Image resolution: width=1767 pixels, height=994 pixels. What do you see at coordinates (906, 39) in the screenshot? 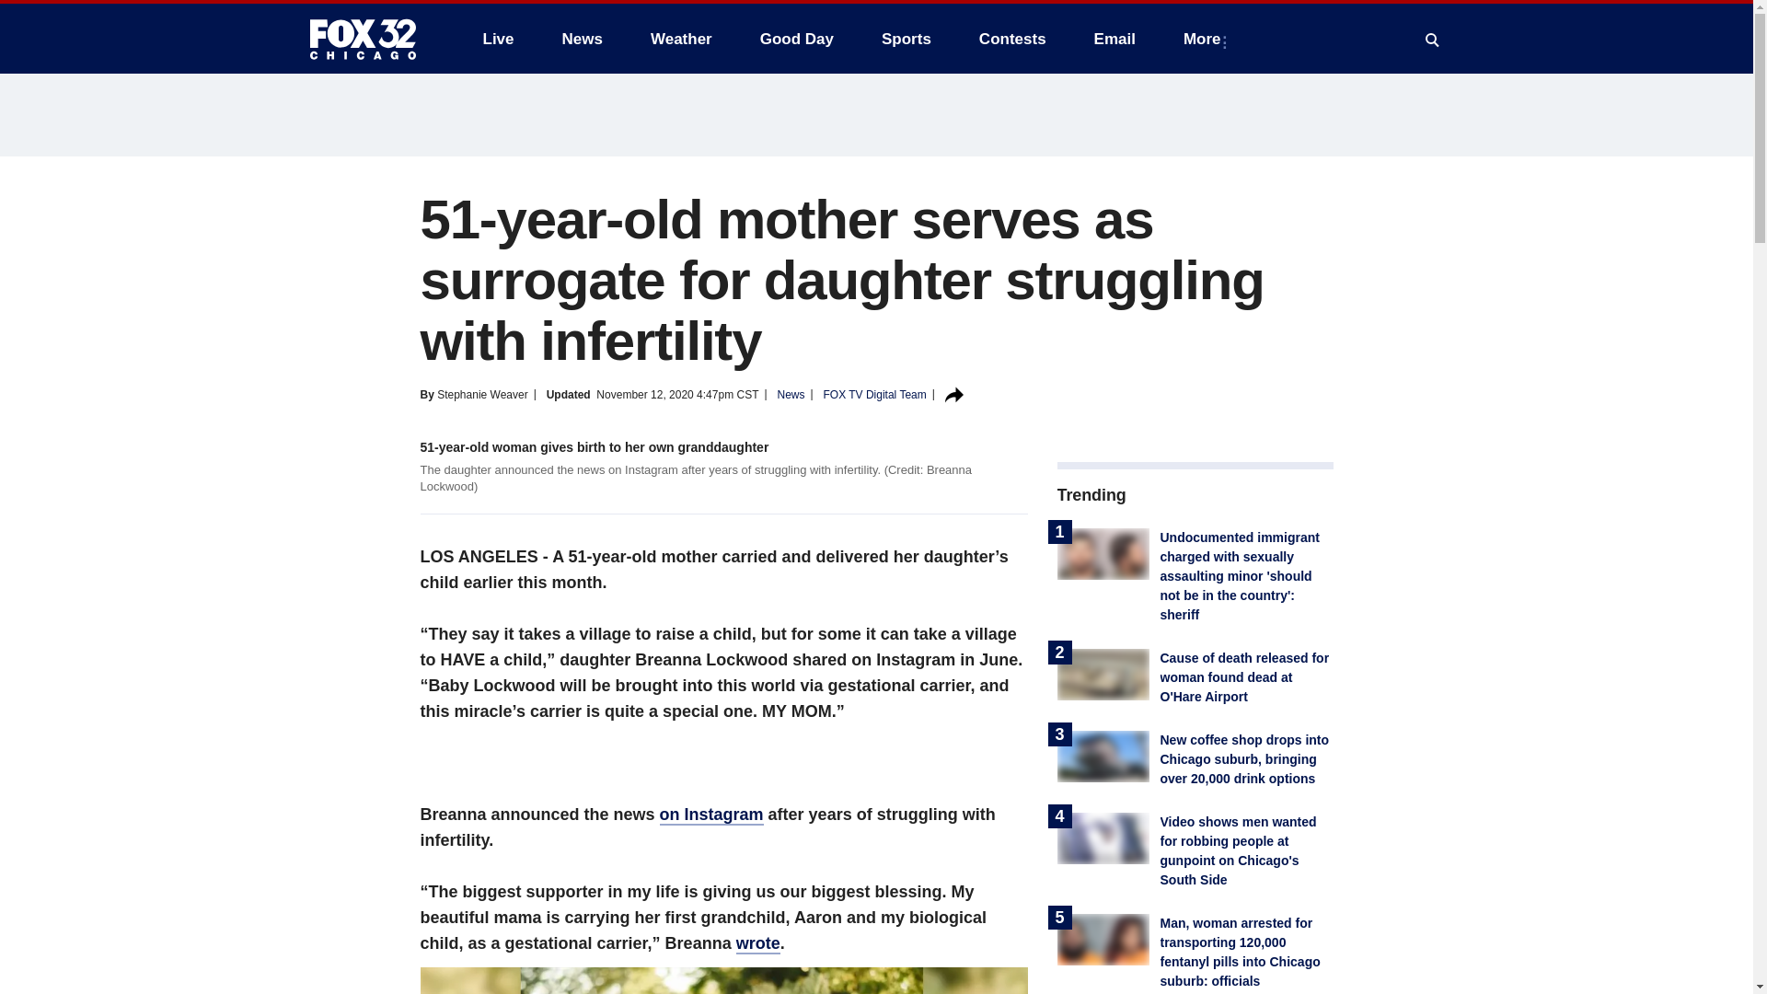
I see `Sports` at bounding box center [906, 39].